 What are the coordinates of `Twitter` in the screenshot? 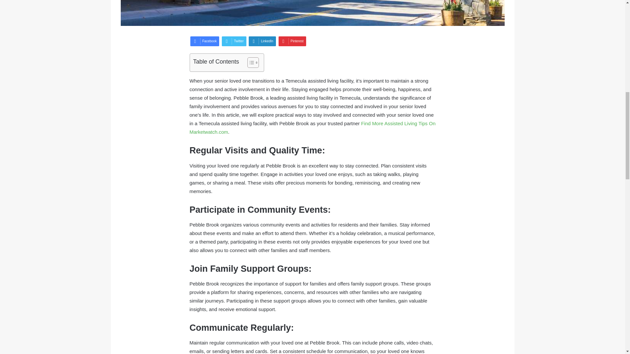 It's located at (234, 41).